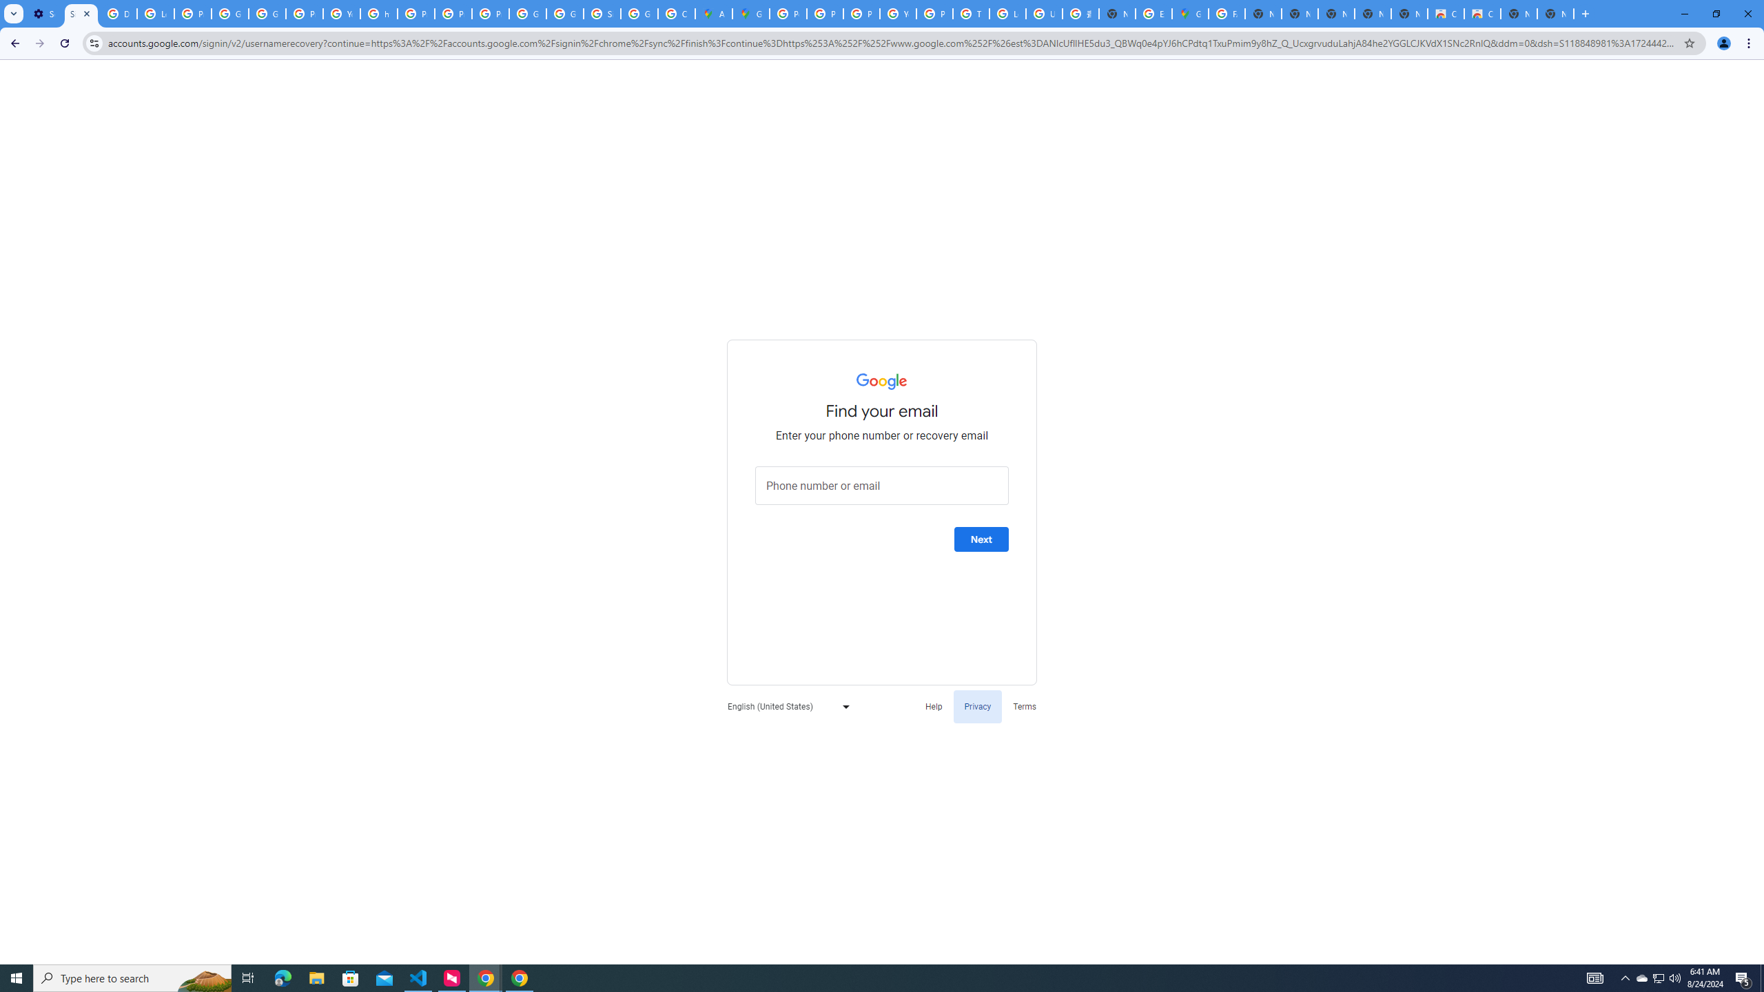  What do you see at coordinates (1688, 43) in the screenshot?
I see `Bookmark this tab` at bounding box center [1688, 43].